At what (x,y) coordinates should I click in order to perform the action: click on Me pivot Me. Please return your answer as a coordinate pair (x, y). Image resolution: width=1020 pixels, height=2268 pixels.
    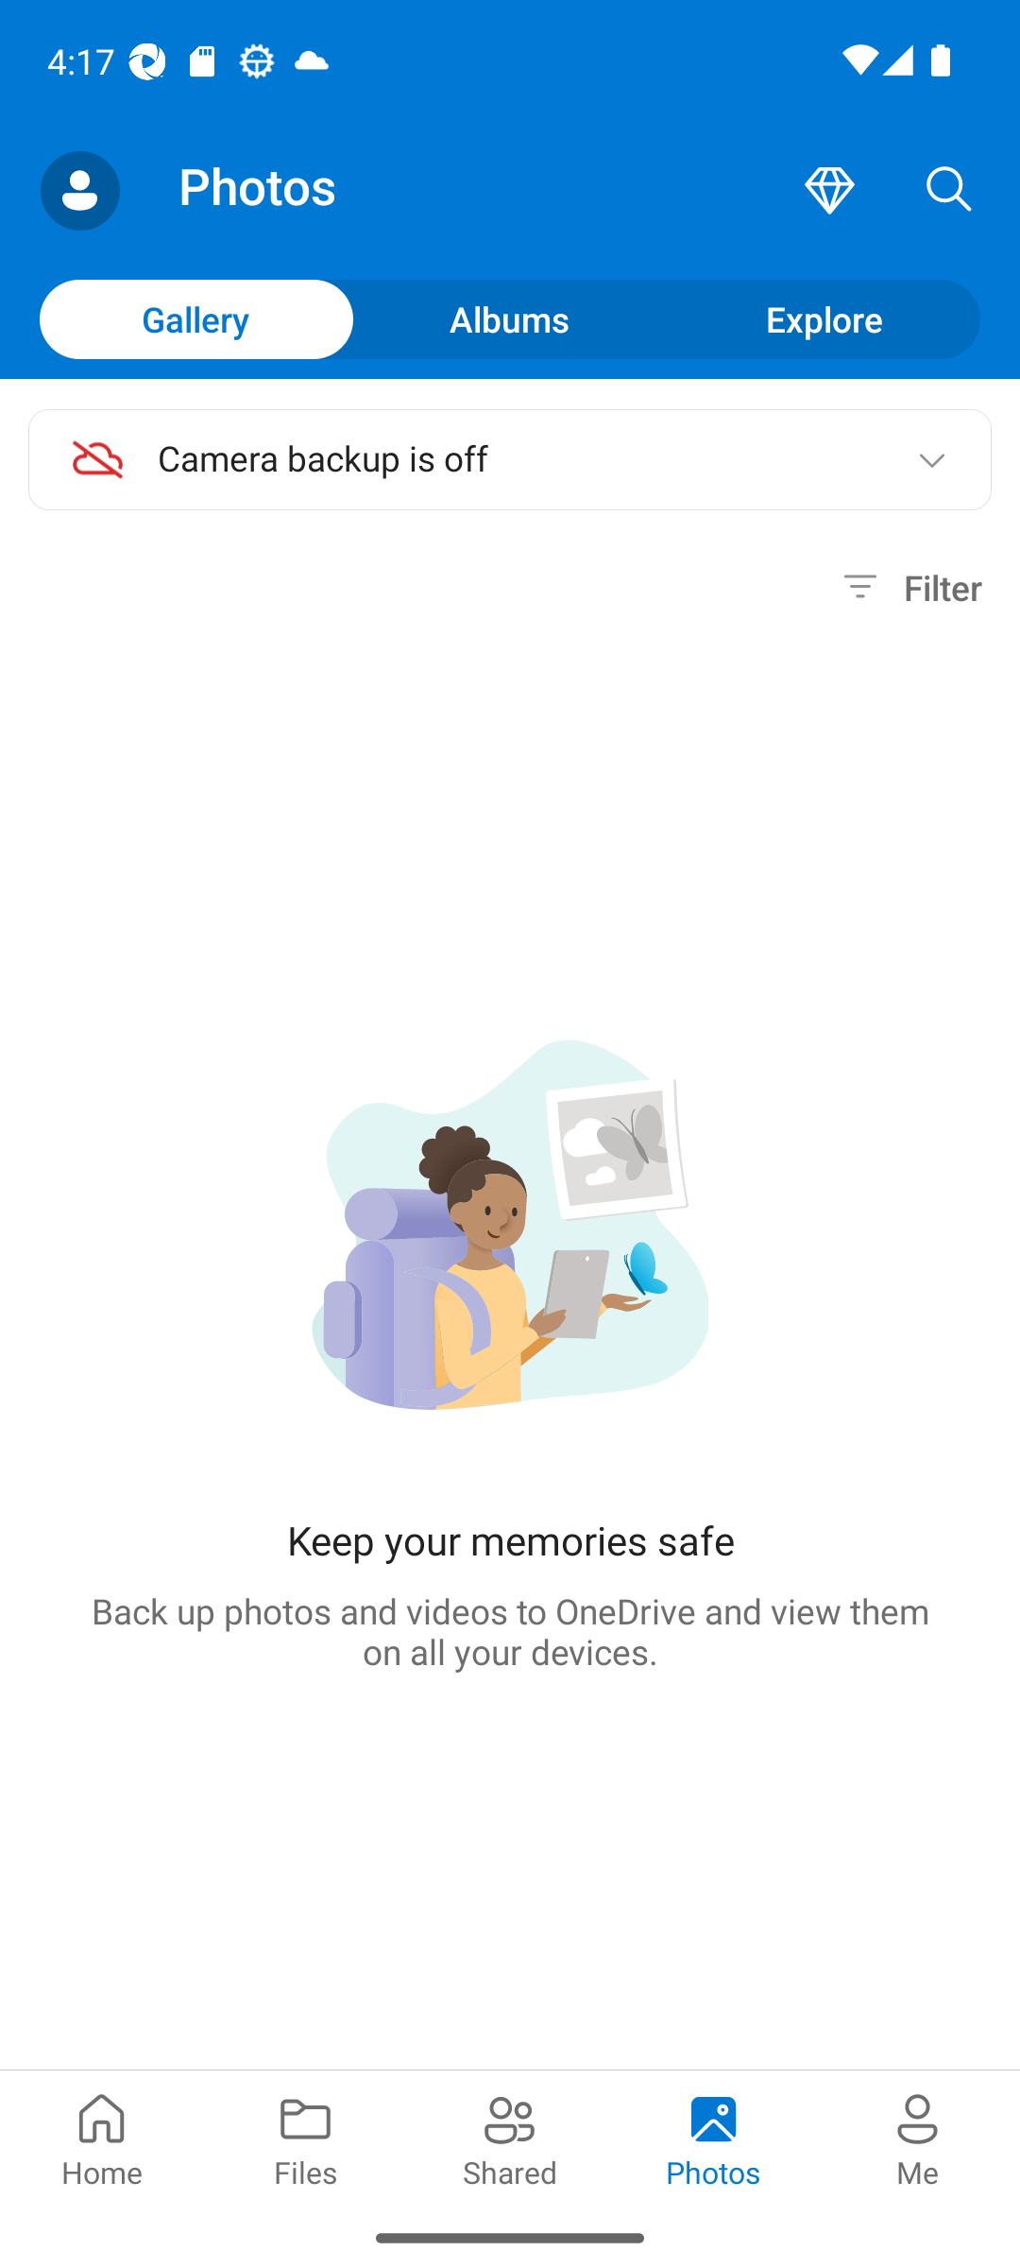
    Looking at the image, I should click on (918, 2138).